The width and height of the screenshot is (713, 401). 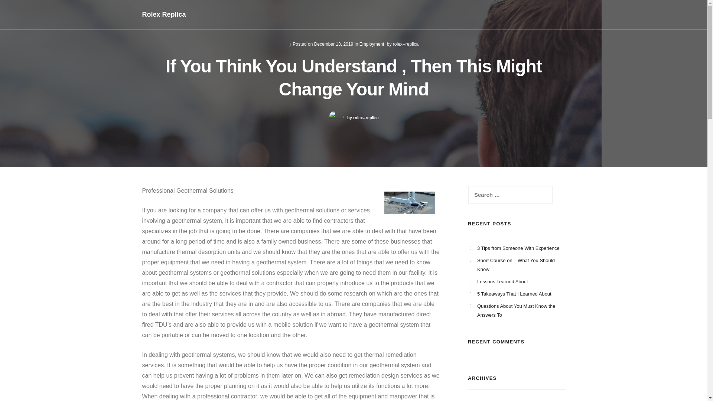 What do you see at coordinates (518, 248) in the screenshot?
I see `3 Tips from Someone With Experience` at bounding box center [518, 248].